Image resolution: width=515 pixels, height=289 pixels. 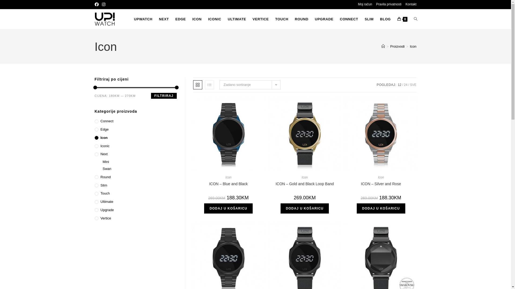 I want to click on 24, so click(x=406, y=85).